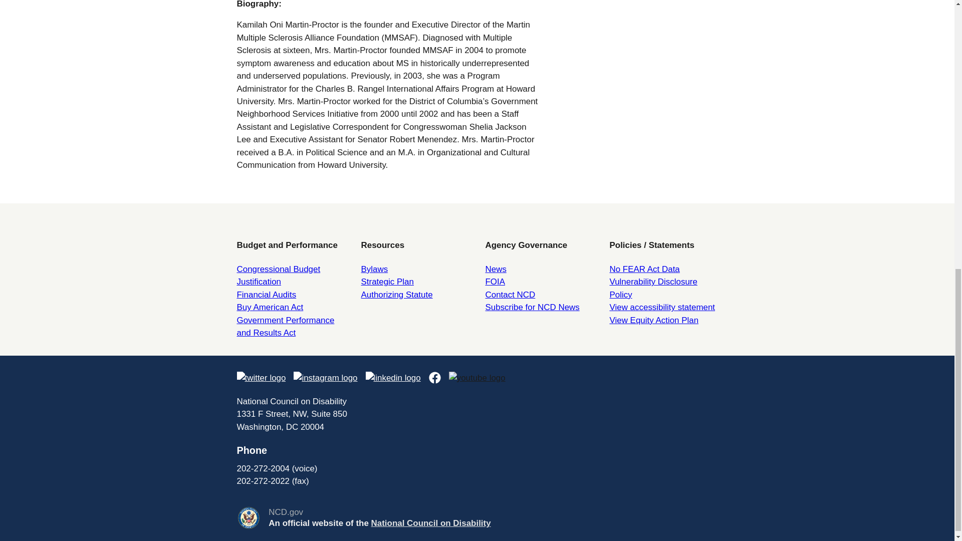 The image size is (962, 541). What do you see at coordinates (510, 295) in the screenshot?
I see `Contact NCD` at bounding box center [510, 295].